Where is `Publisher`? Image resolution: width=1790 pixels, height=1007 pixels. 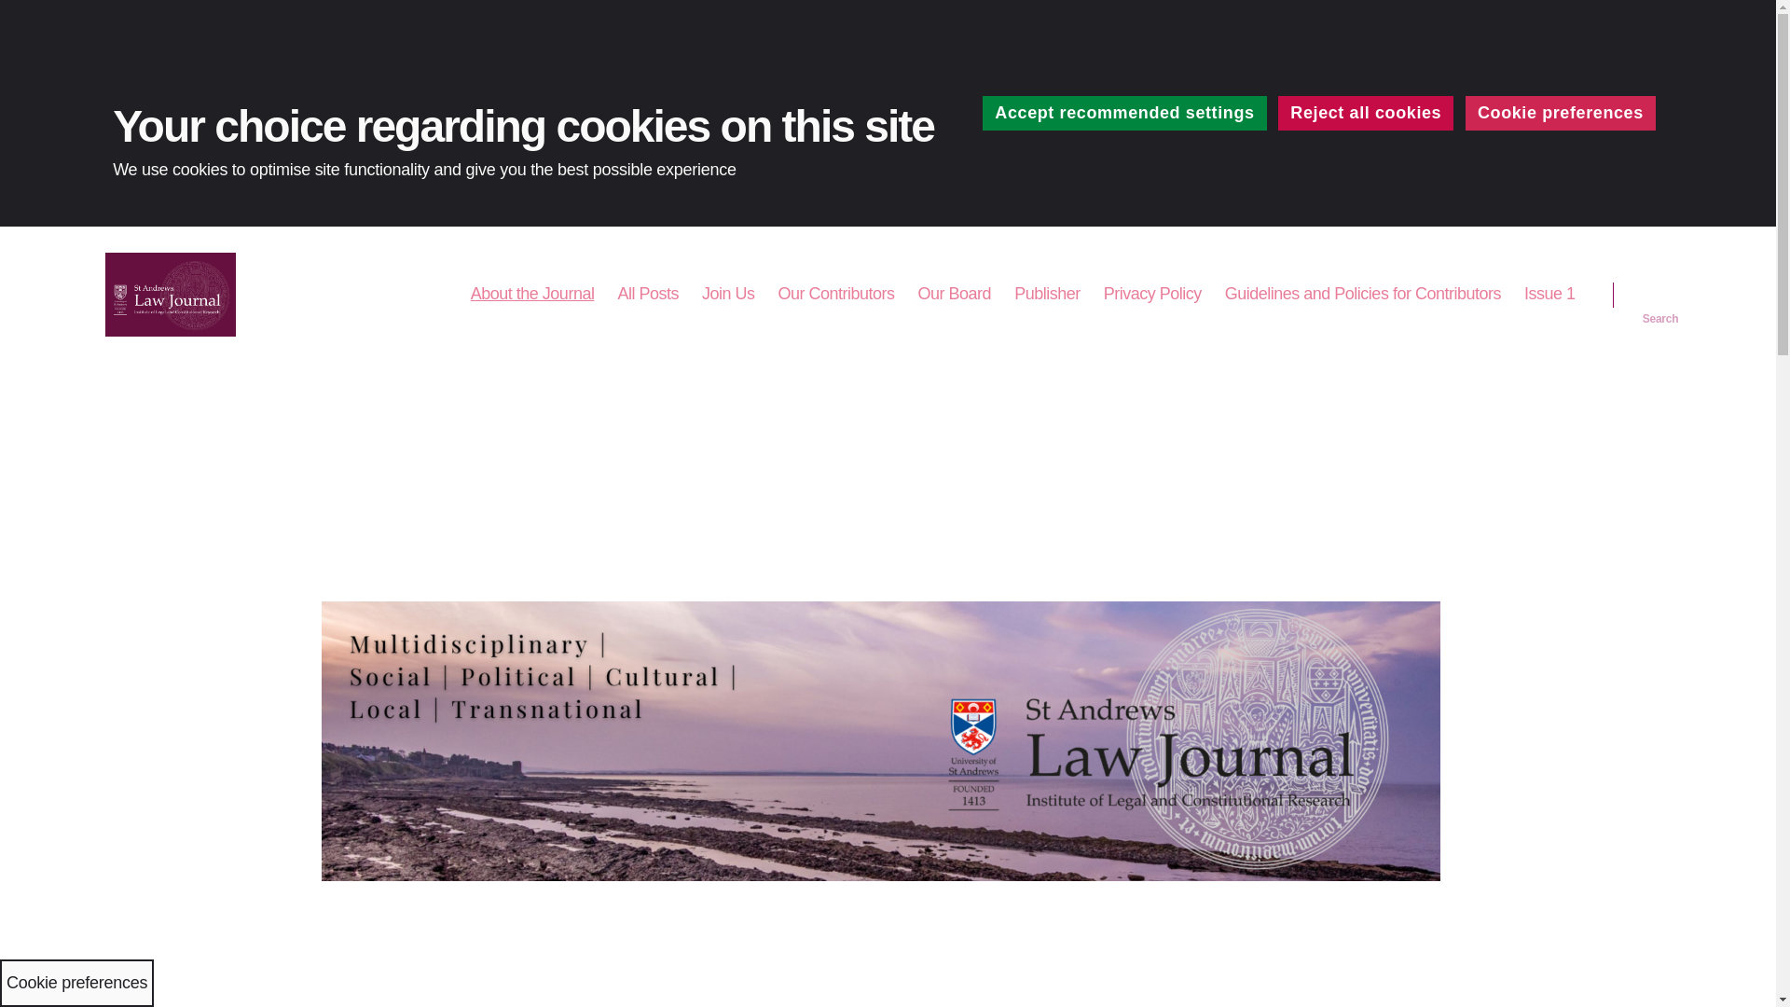 Publisher is located at coordinates (1048, 295).